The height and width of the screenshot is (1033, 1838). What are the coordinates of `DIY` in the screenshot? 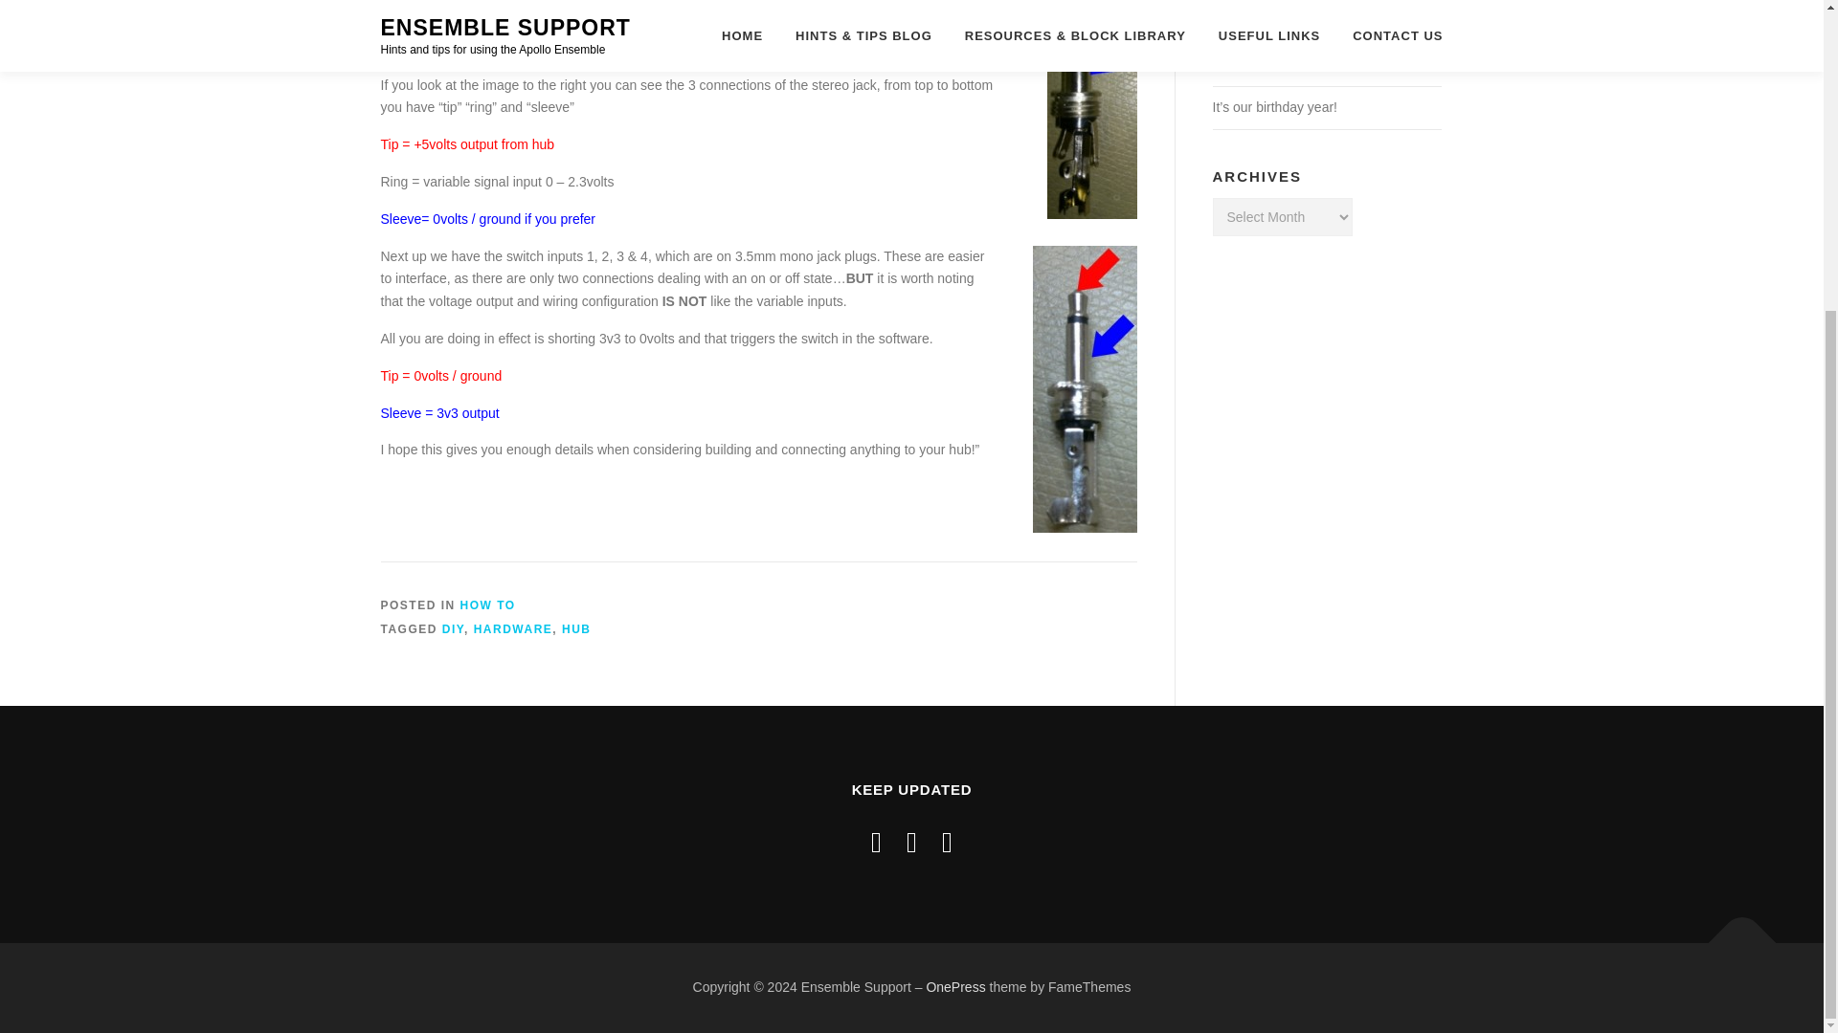 It's located at (454, 629).